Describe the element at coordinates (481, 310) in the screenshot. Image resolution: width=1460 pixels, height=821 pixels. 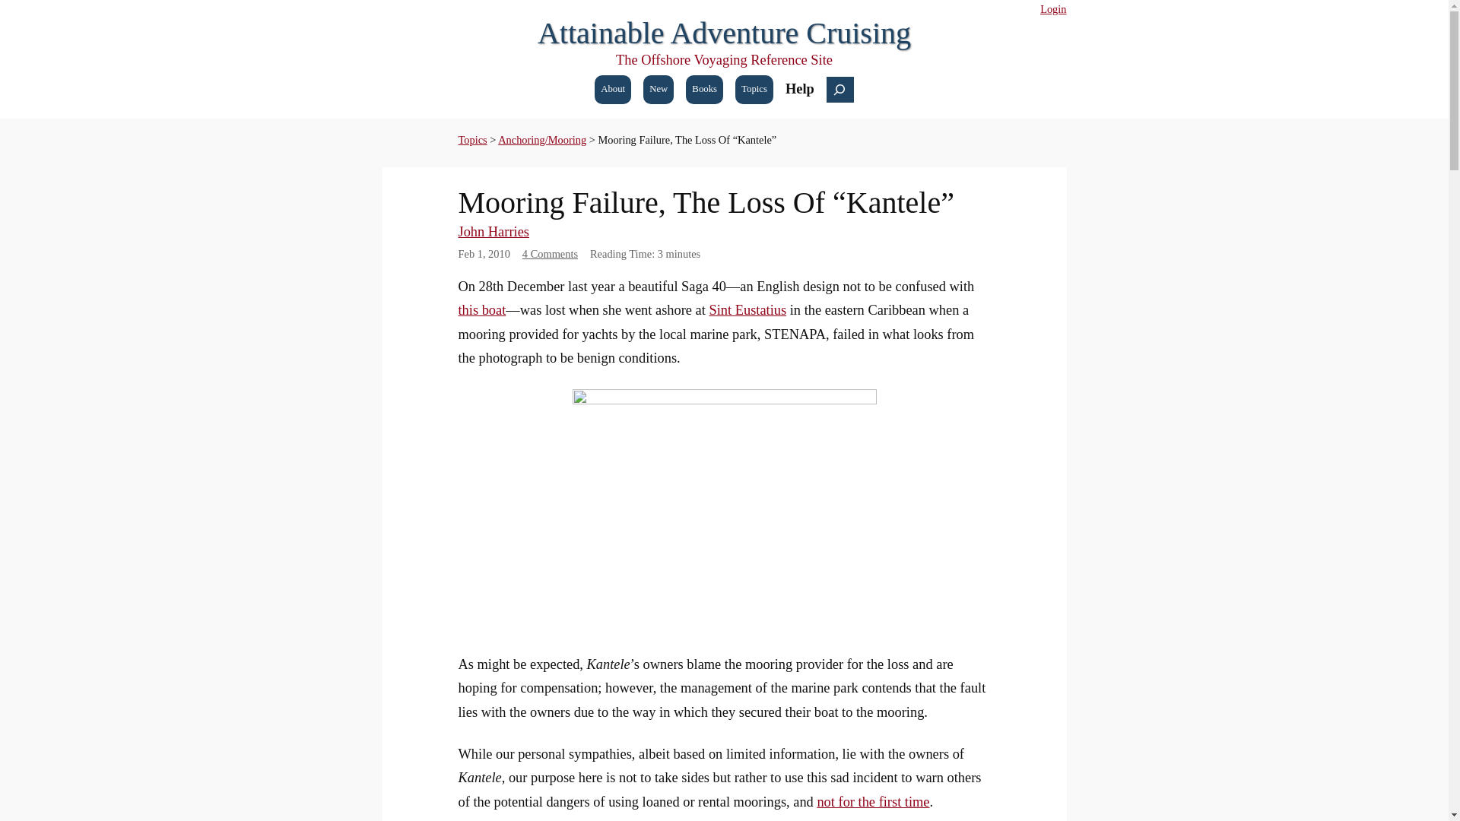
I see `this boat` at that location.